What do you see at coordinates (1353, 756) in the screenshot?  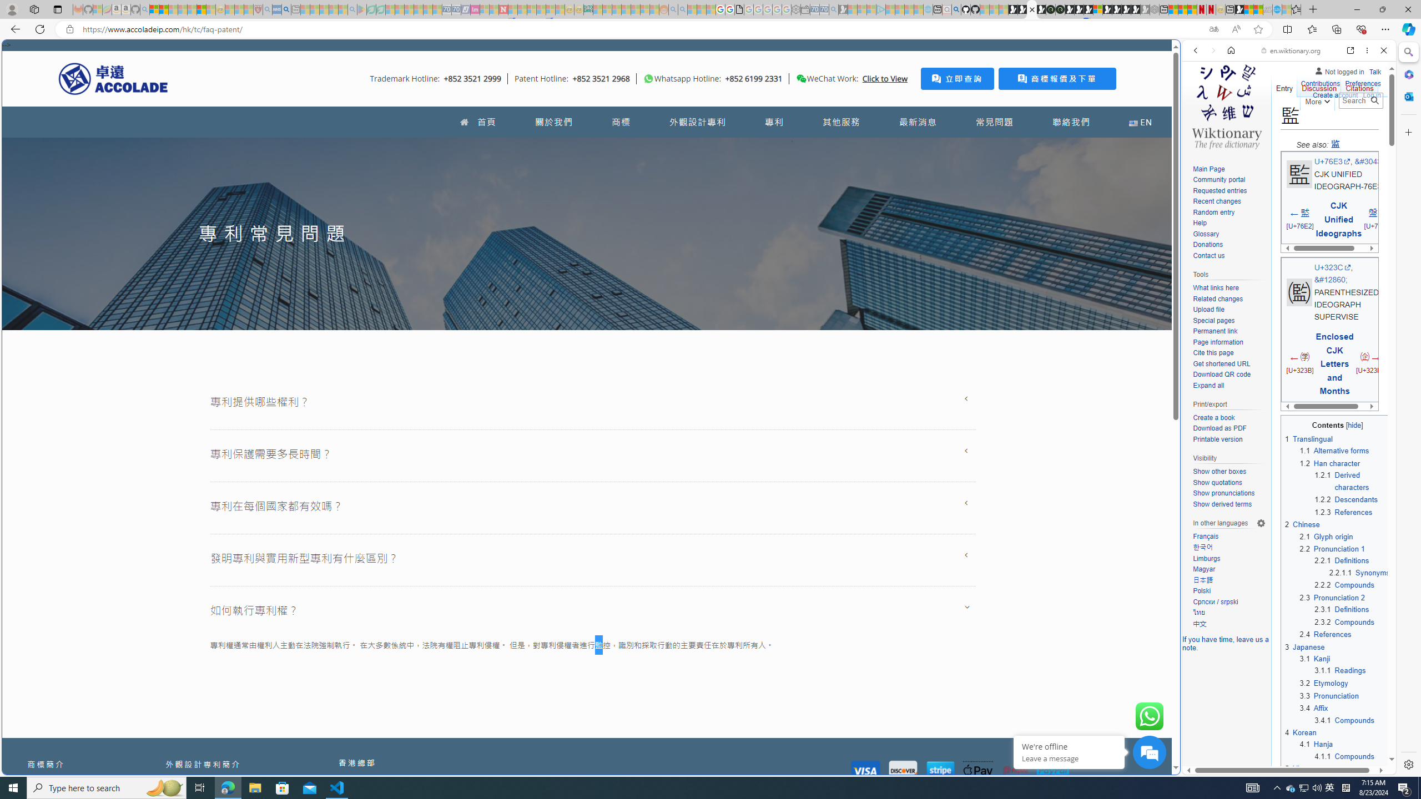 I see `4.1.1Compounds` at bounding box center [1353, 756].